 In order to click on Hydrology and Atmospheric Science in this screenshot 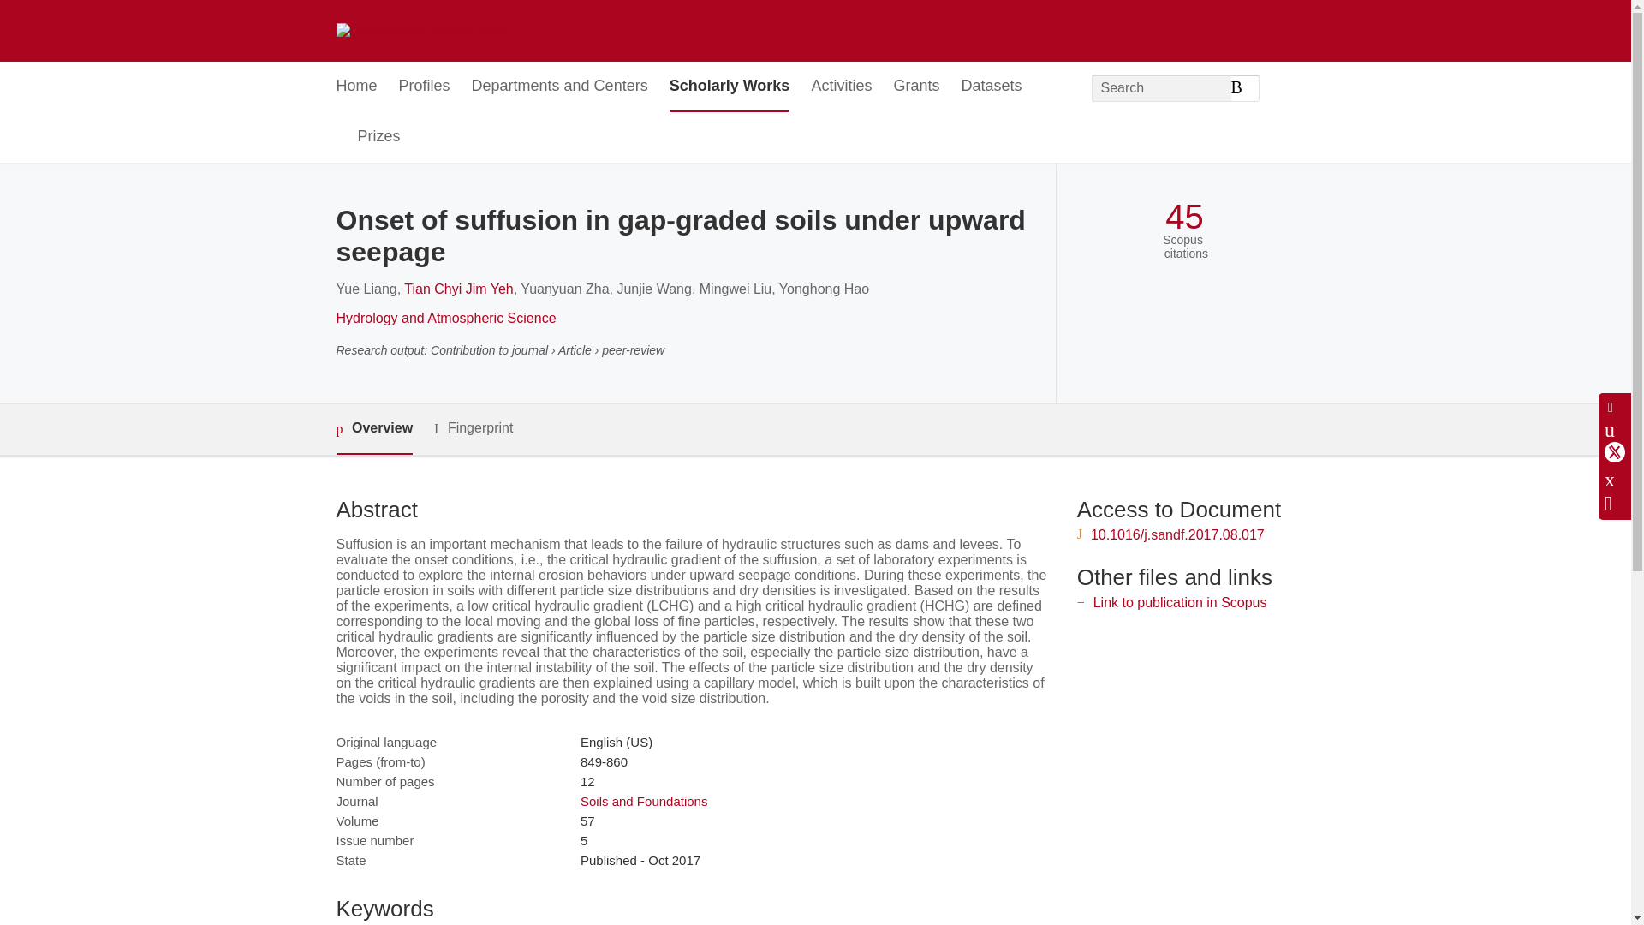, I will do `click(445, 318)`.